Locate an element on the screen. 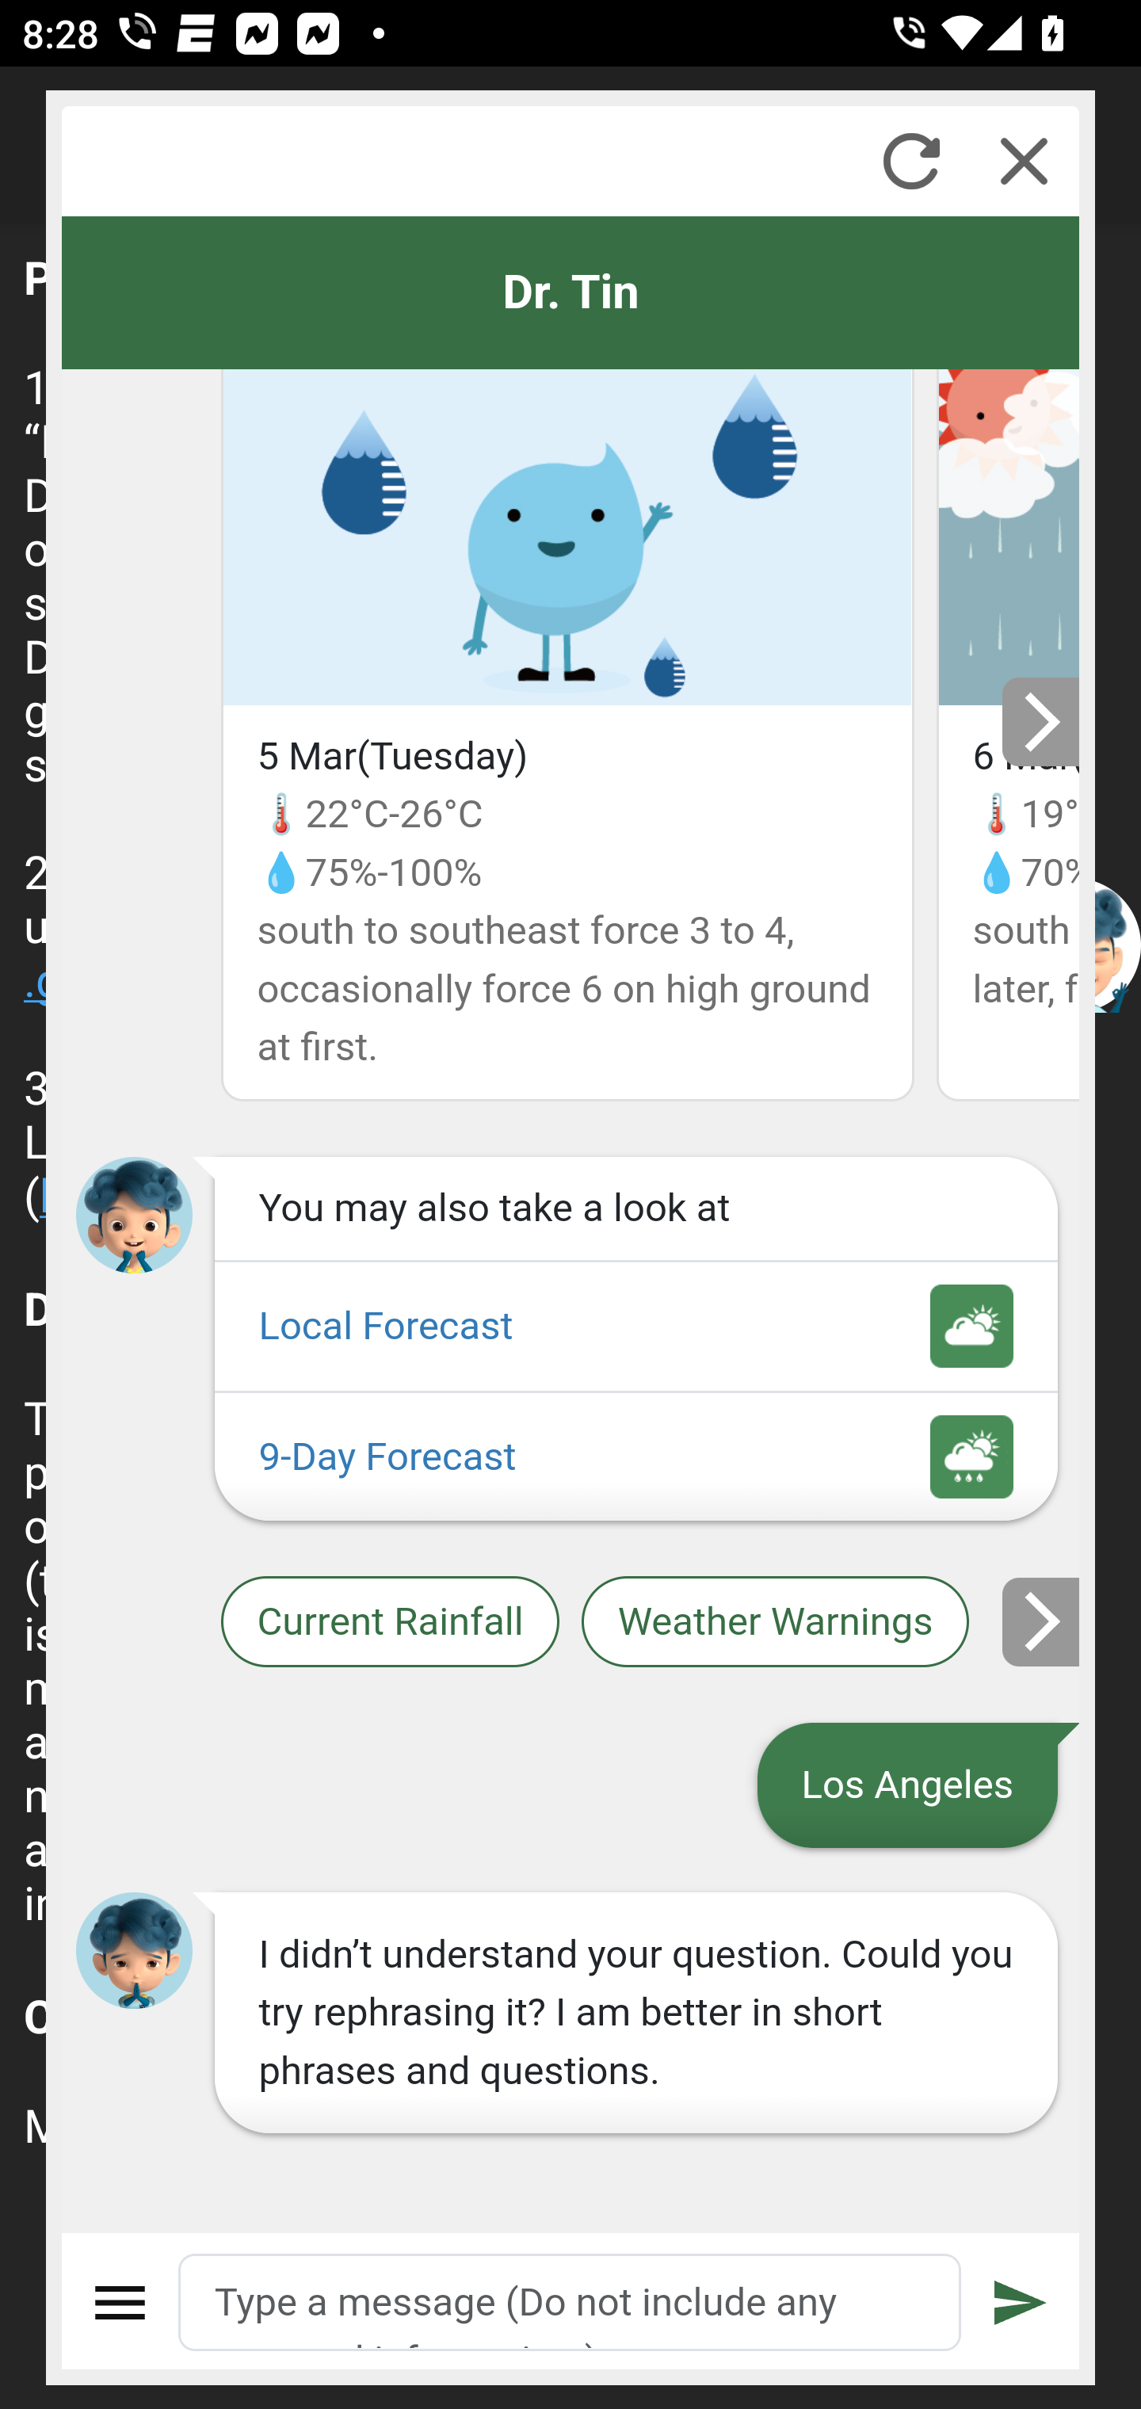 Image resolution: width=1141 pixels, height=2409 pixels. Menu is located at coordinates (120, 2303).